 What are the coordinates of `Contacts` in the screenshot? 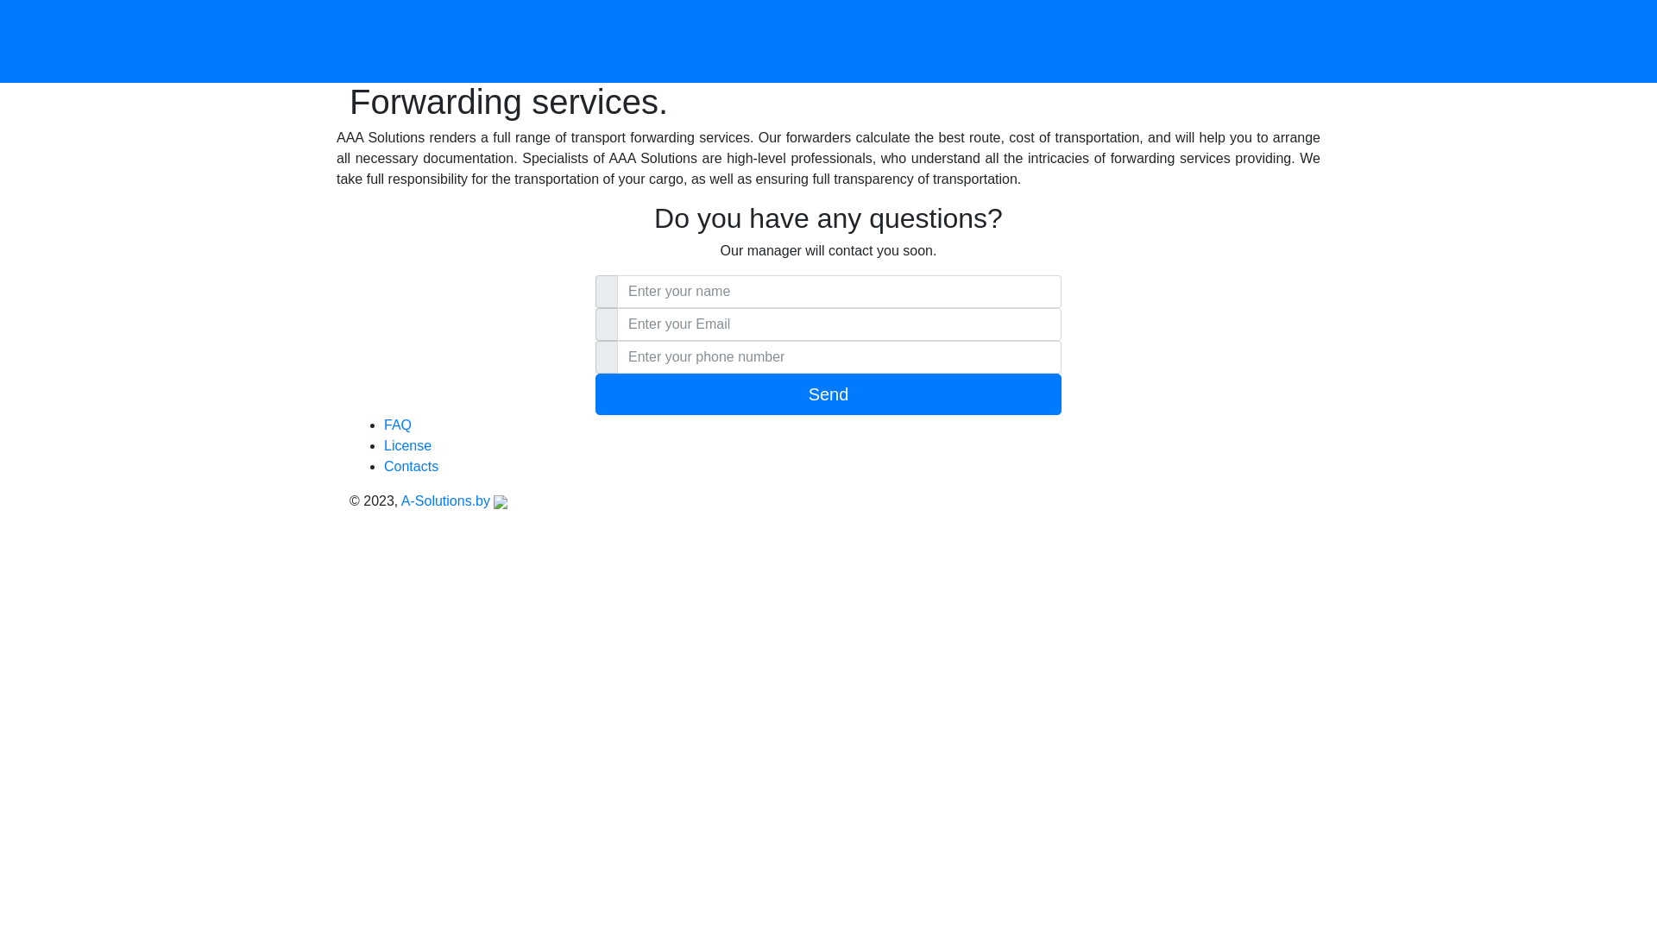 It's located at (411, 466).